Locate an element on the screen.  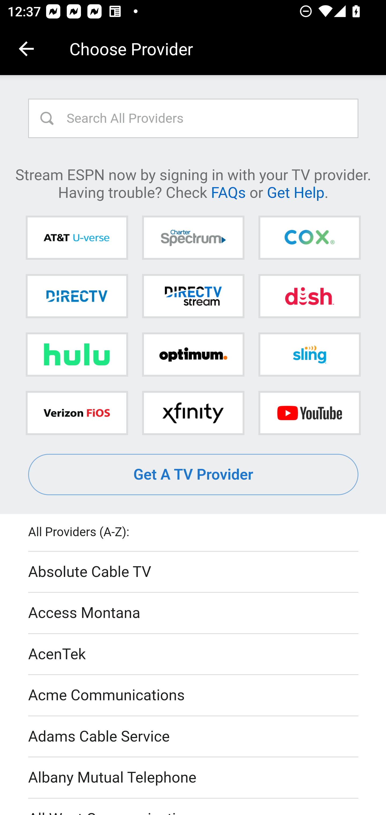
AT&T U-verse is located at coordinates (77, 238).